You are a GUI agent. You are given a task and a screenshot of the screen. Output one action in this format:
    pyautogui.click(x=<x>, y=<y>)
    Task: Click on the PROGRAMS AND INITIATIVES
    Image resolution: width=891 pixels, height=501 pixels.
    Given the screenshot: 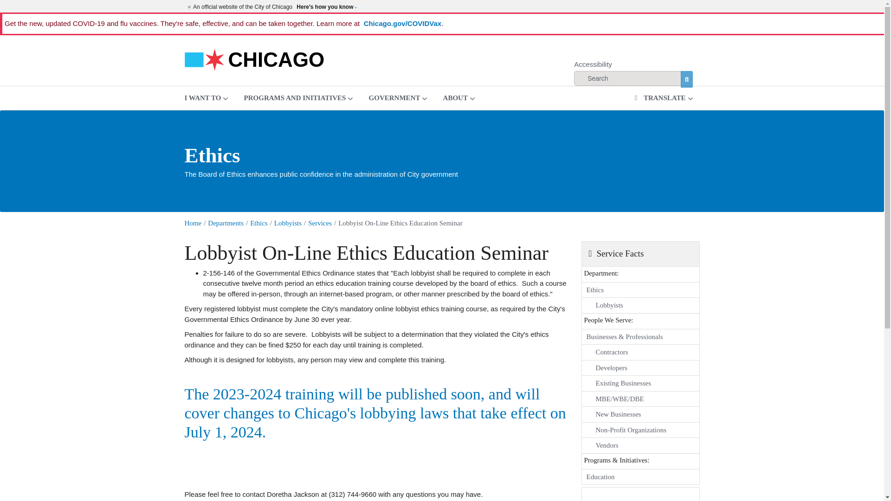 What is the action you would take?
    pyautogui.click(x=298, y=97)
    